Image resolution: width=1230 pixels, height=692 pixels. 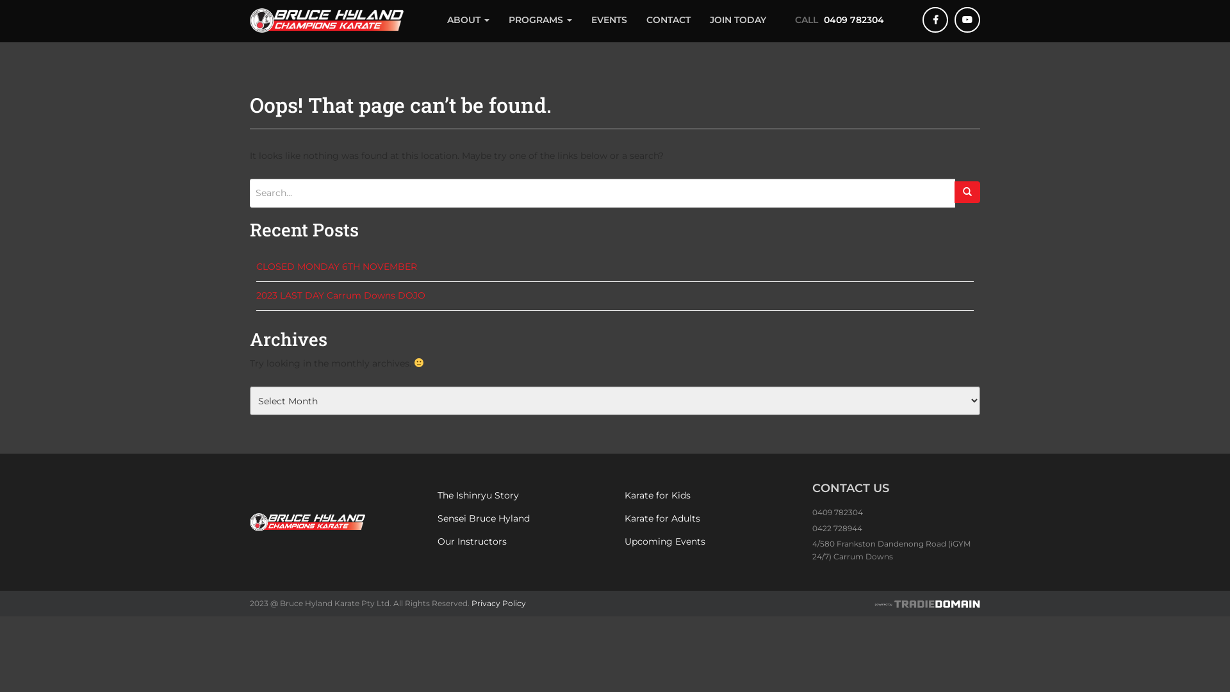 What do you see at coordinates (709, 496) in the screenshot?
I see `Karate for Kids` at bounding box center [709, 496].